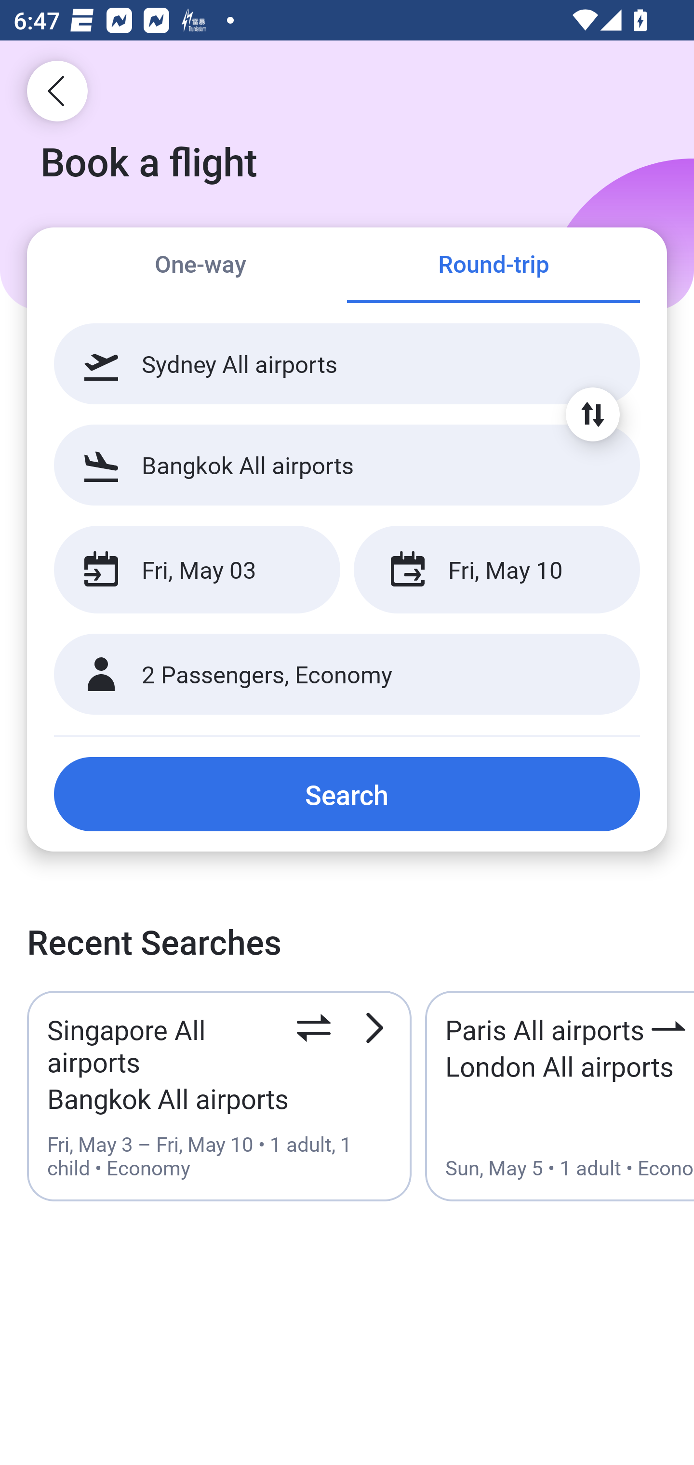  Describe the element at coordinates (197, 570) in the screenshot. I see `Fri, May 03` at that location.